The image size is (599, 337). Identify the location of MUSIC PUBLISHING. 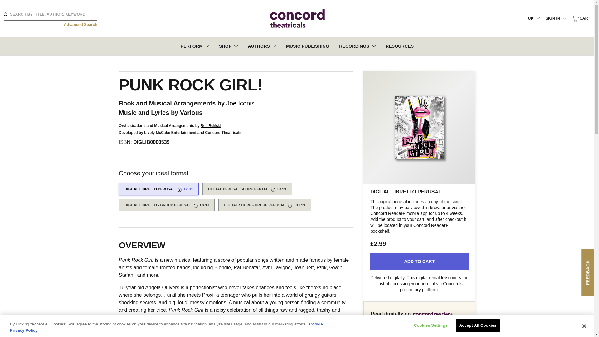
(308, 46).